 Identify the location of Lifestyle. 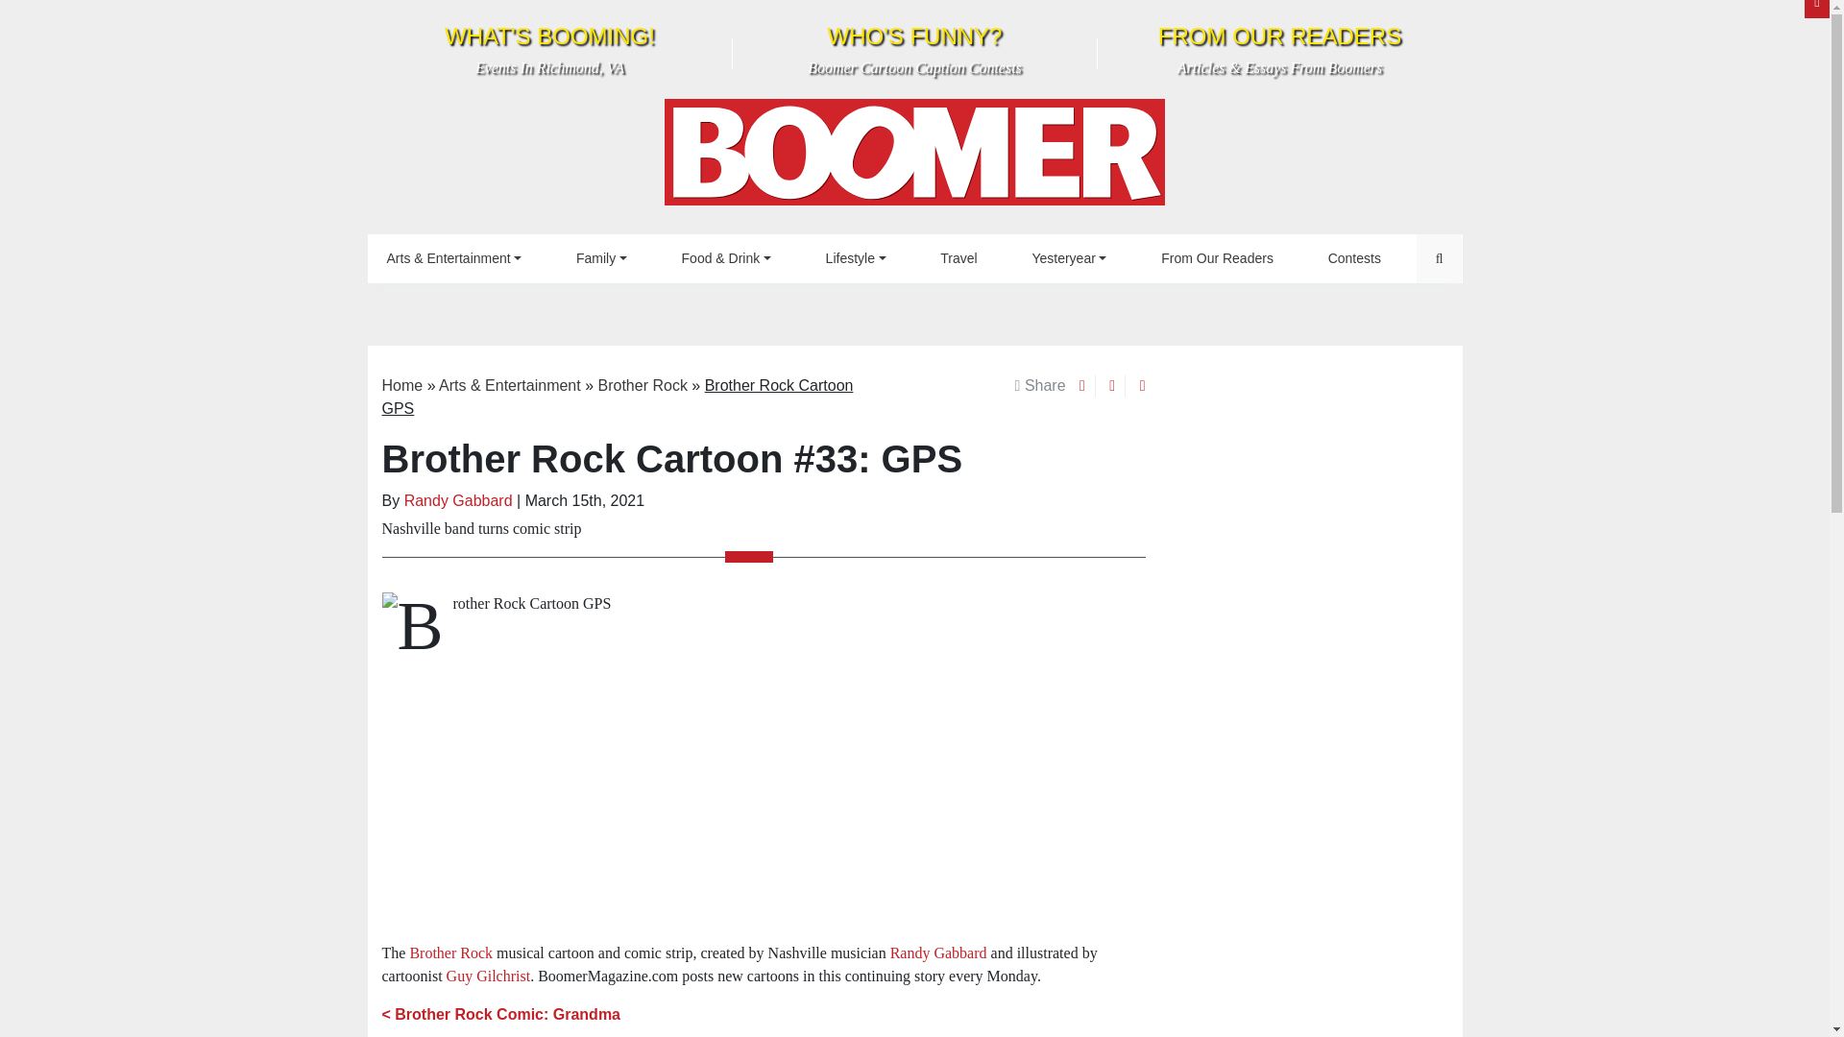
(549, 49).